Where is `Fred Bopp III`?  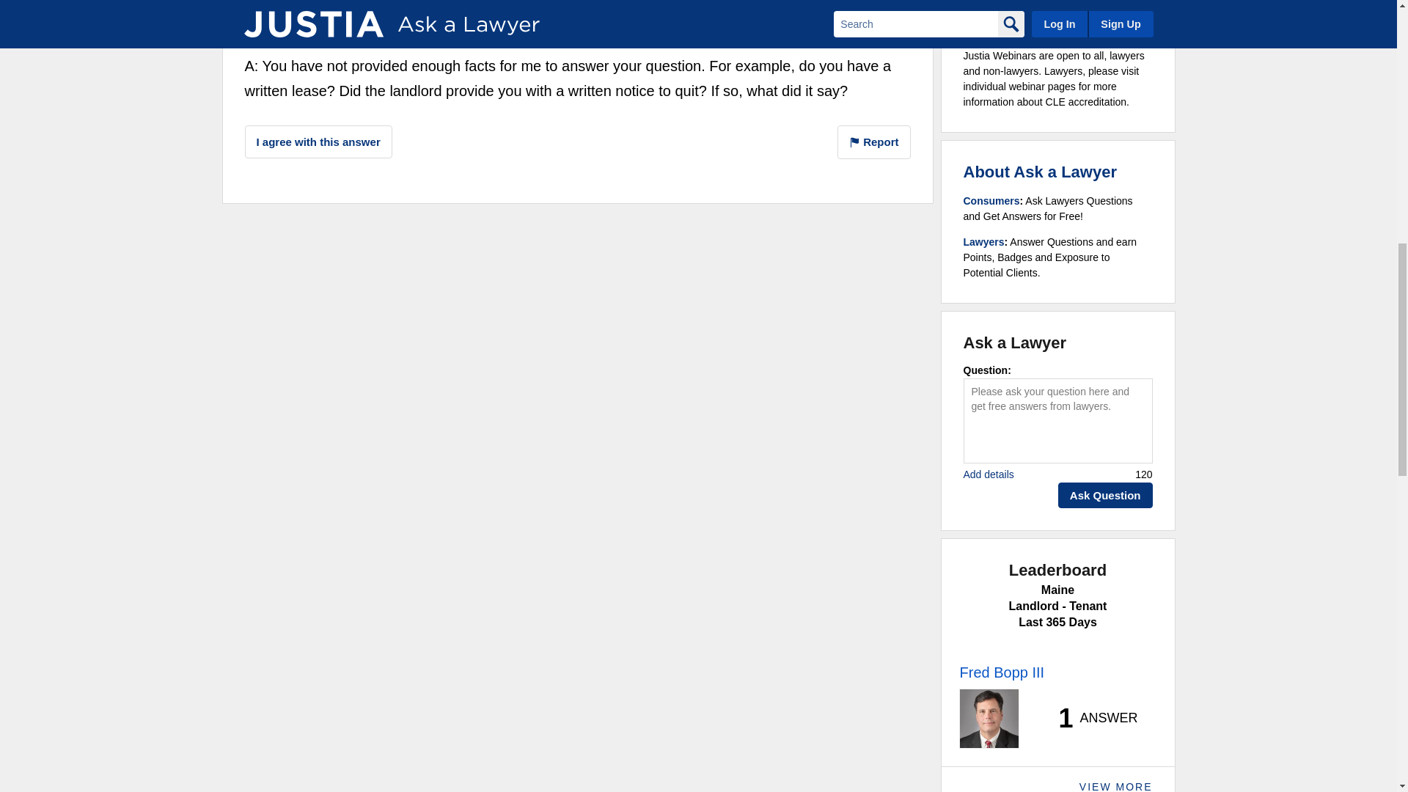 Fred Bopp III is located at coordinates (304, 16).